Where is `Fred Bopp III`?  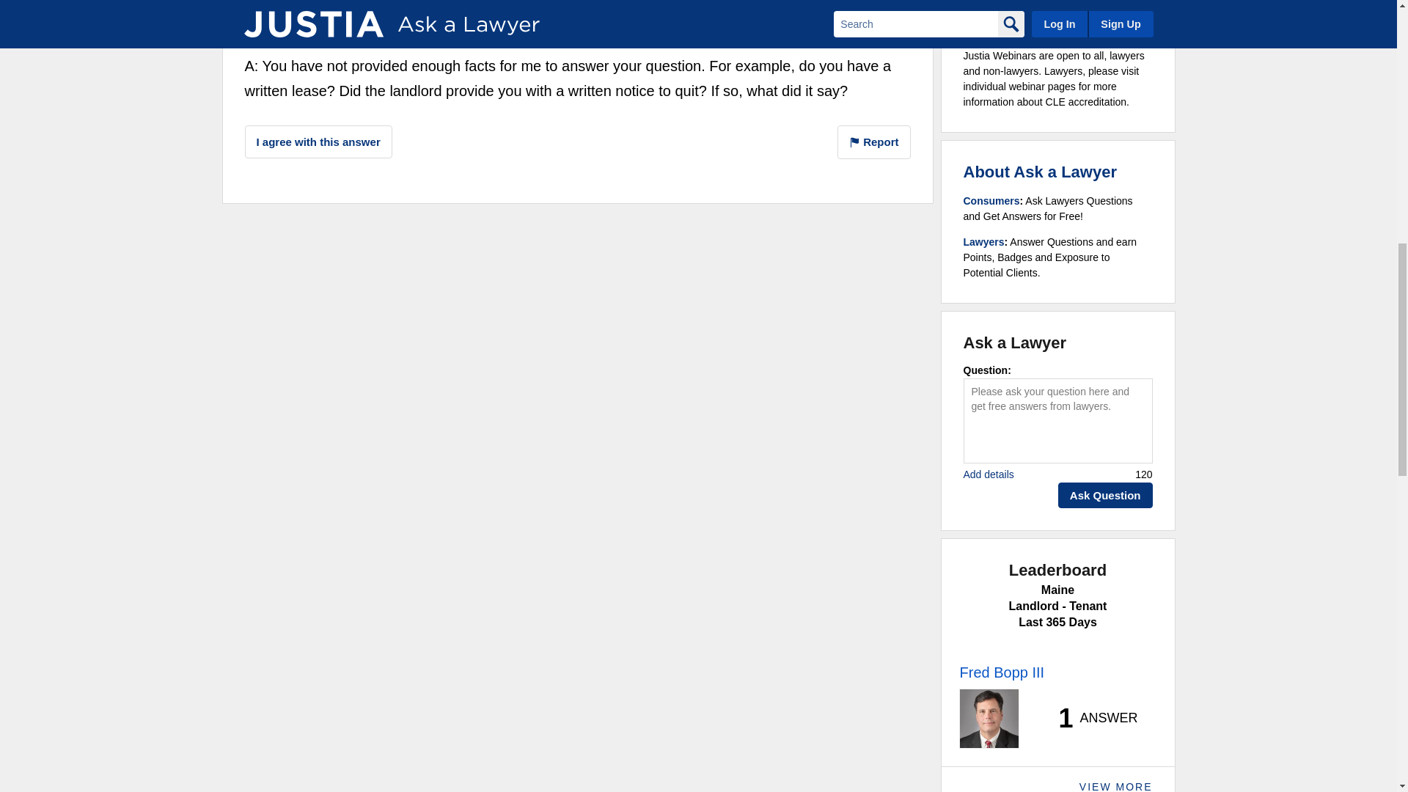 Fred Bopp III is located at coordinates (304, 16).